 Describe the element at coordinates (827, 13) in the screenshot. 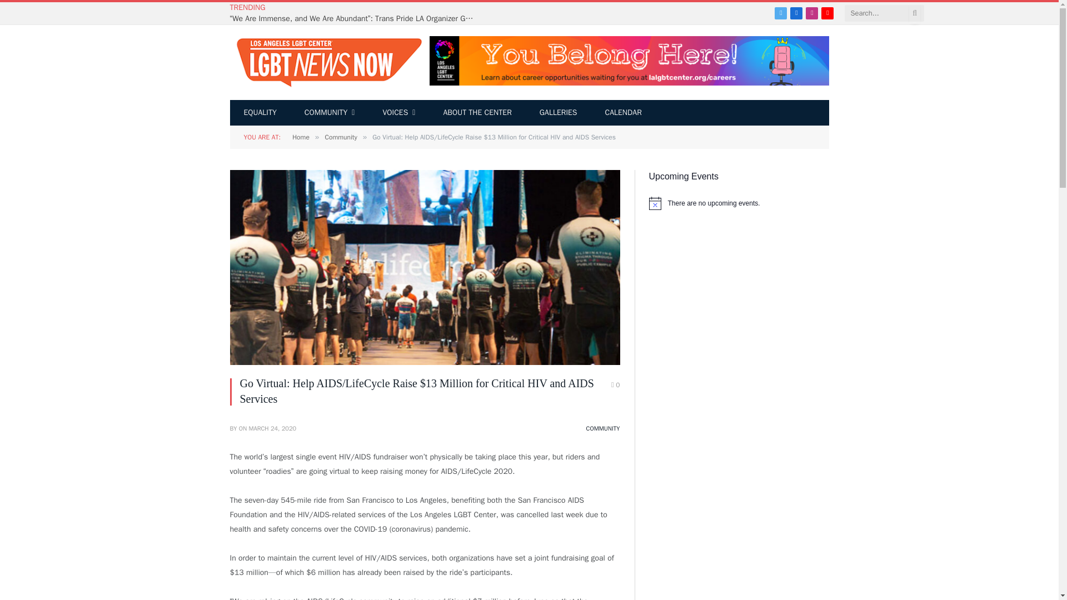

I see `YouTube` at that location.